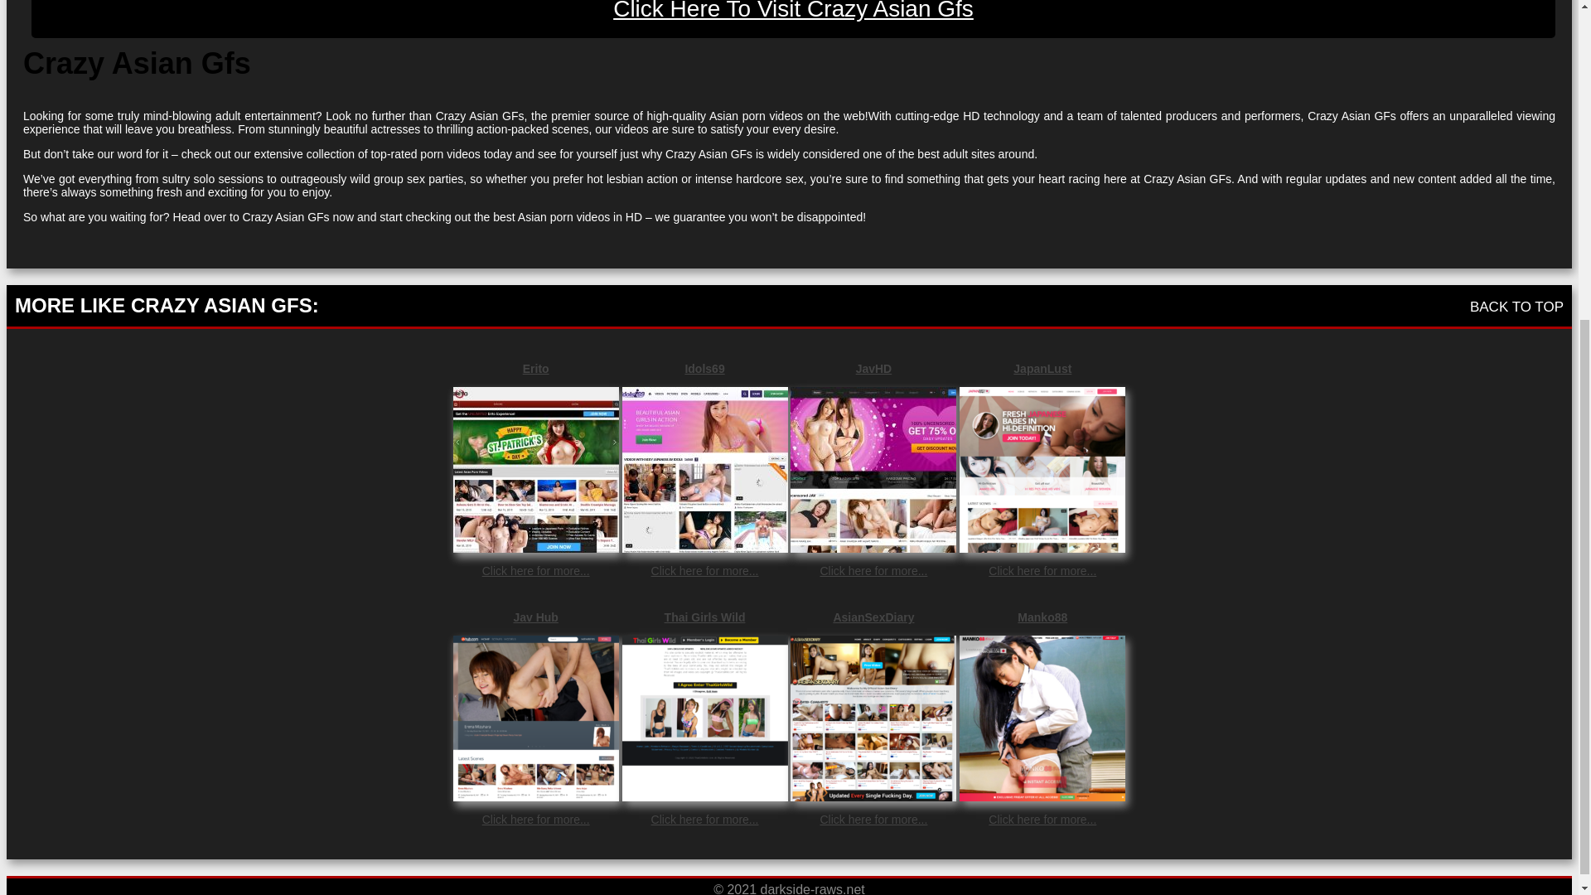 The width and height of the screenshot is (1591, 895). Describe the element at coordinates (1042, 617) in the screenshot. I see `Manko88` at that location.